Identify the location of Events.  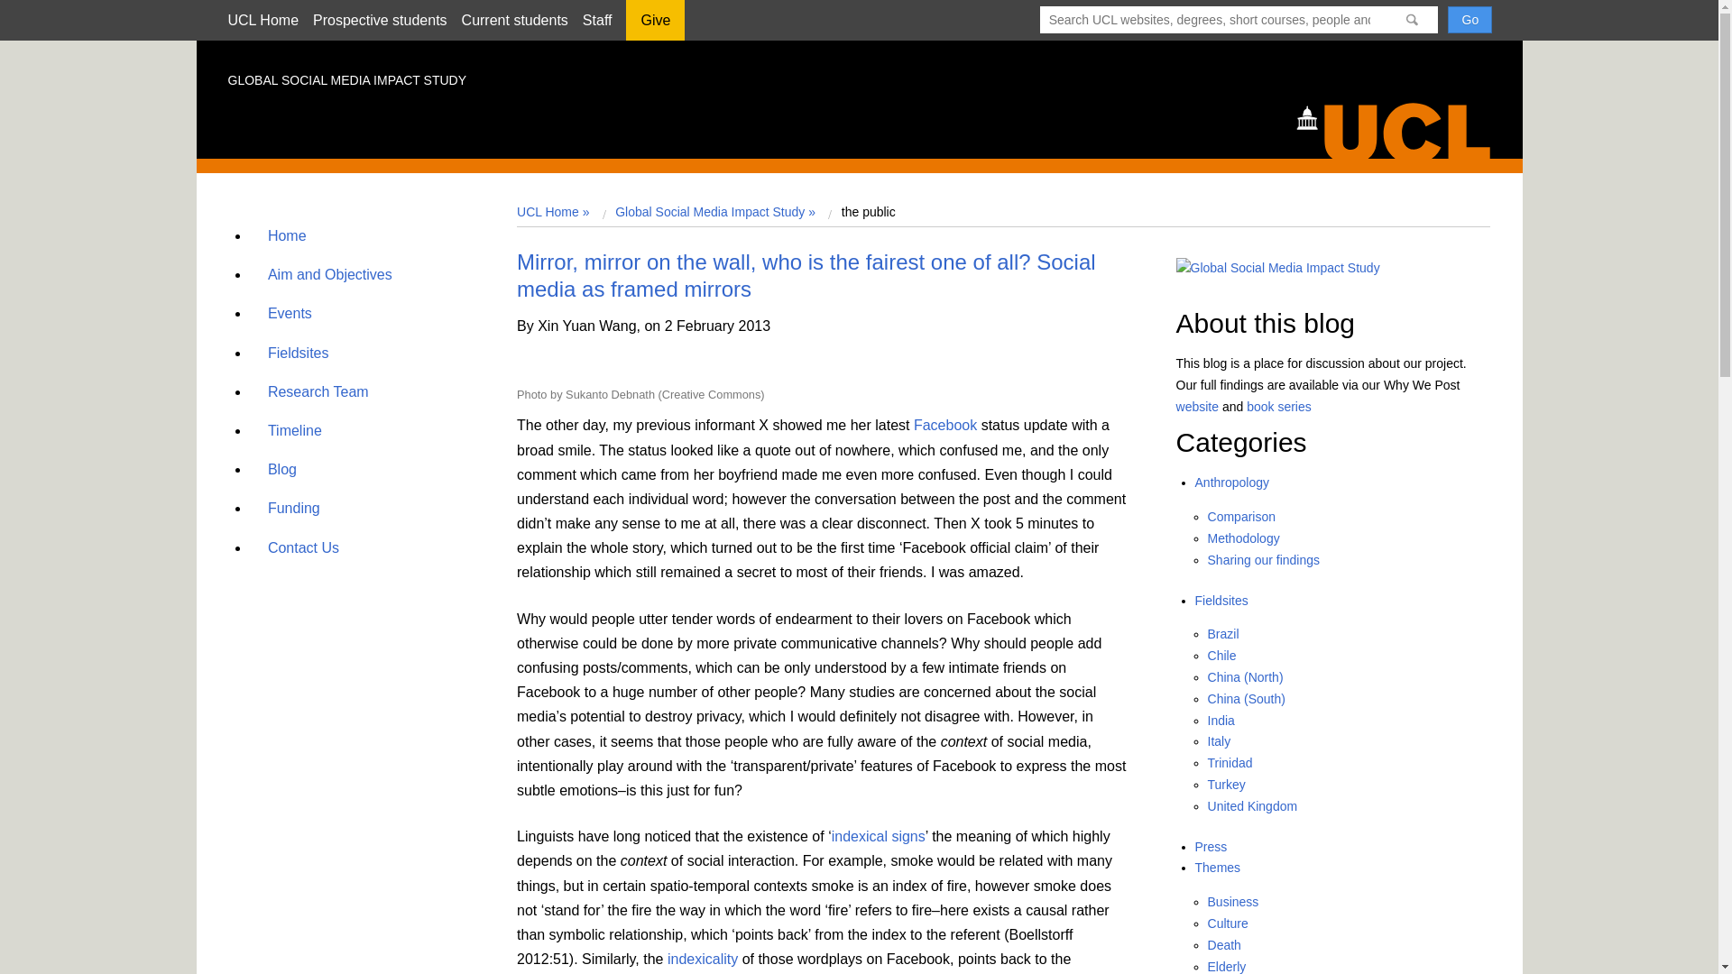
(283, 314).